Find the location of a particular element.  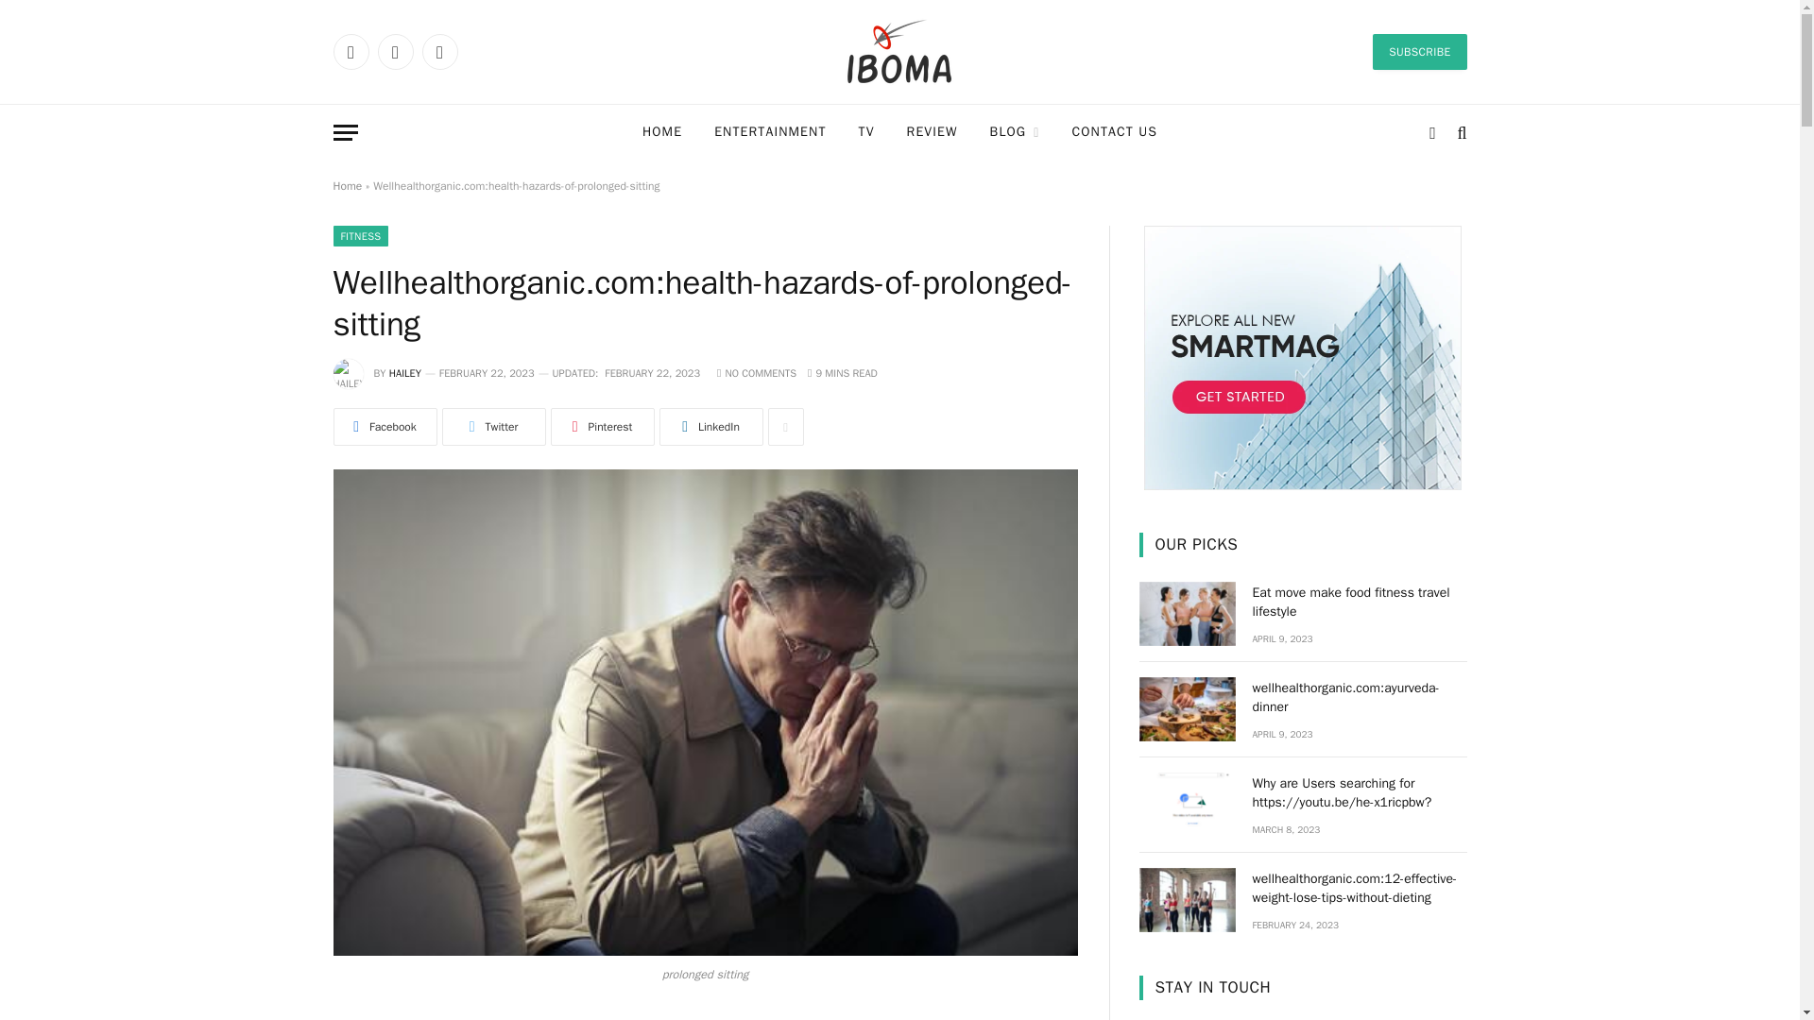

FITNESS is located at coordinates (359, 236).